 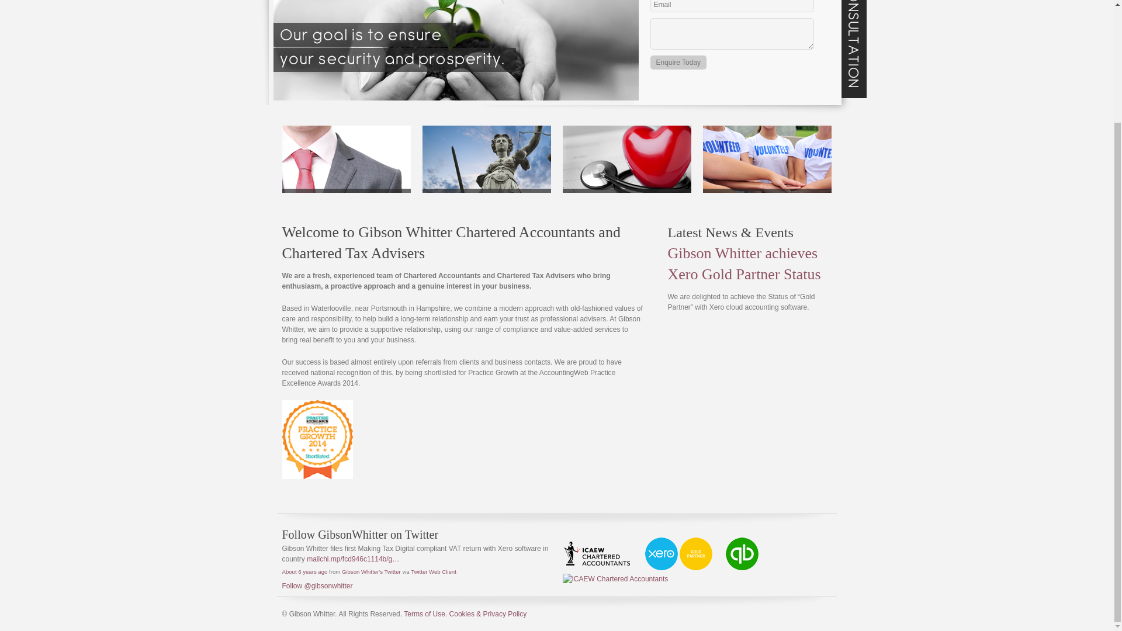 What do you see at coordinates (371, 571) in the screenshot?
I see `Gibson Whitter's Twitter` at bounding box center [371, 571].